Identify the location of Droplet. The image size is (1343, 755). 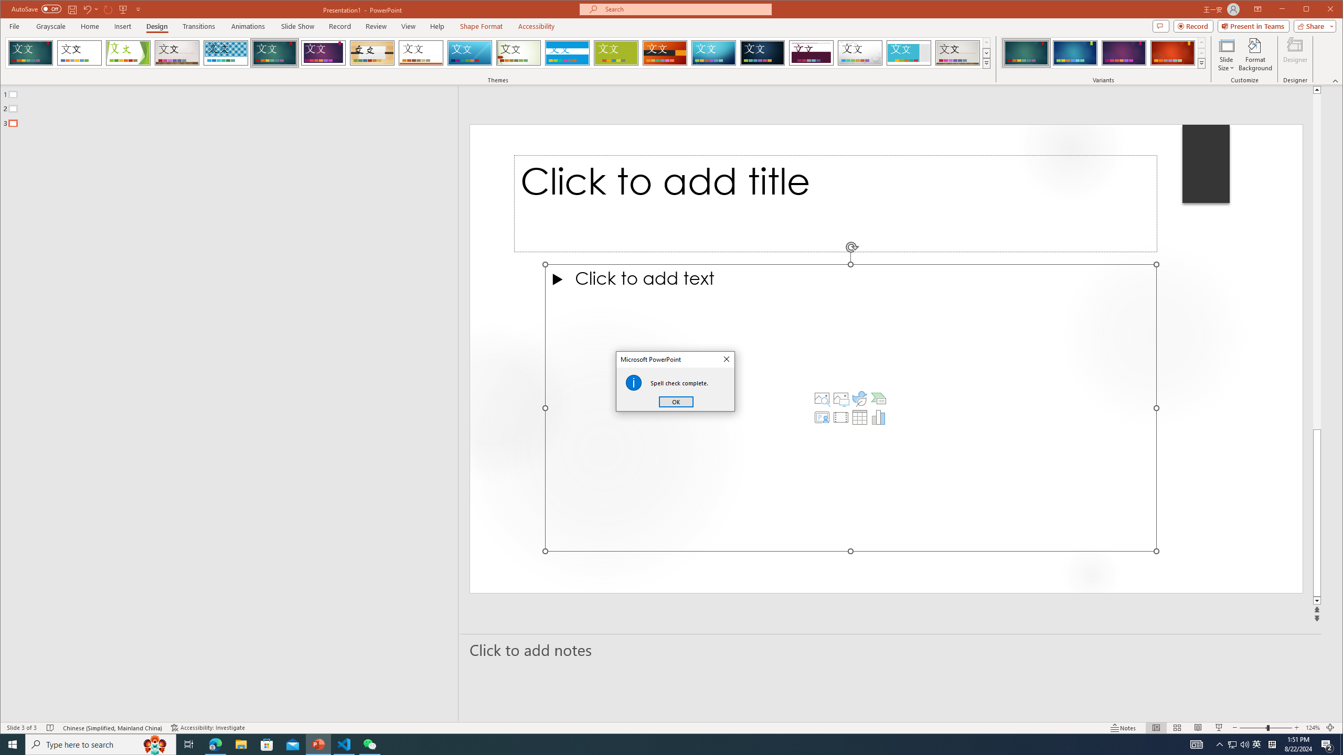
(860, 53).